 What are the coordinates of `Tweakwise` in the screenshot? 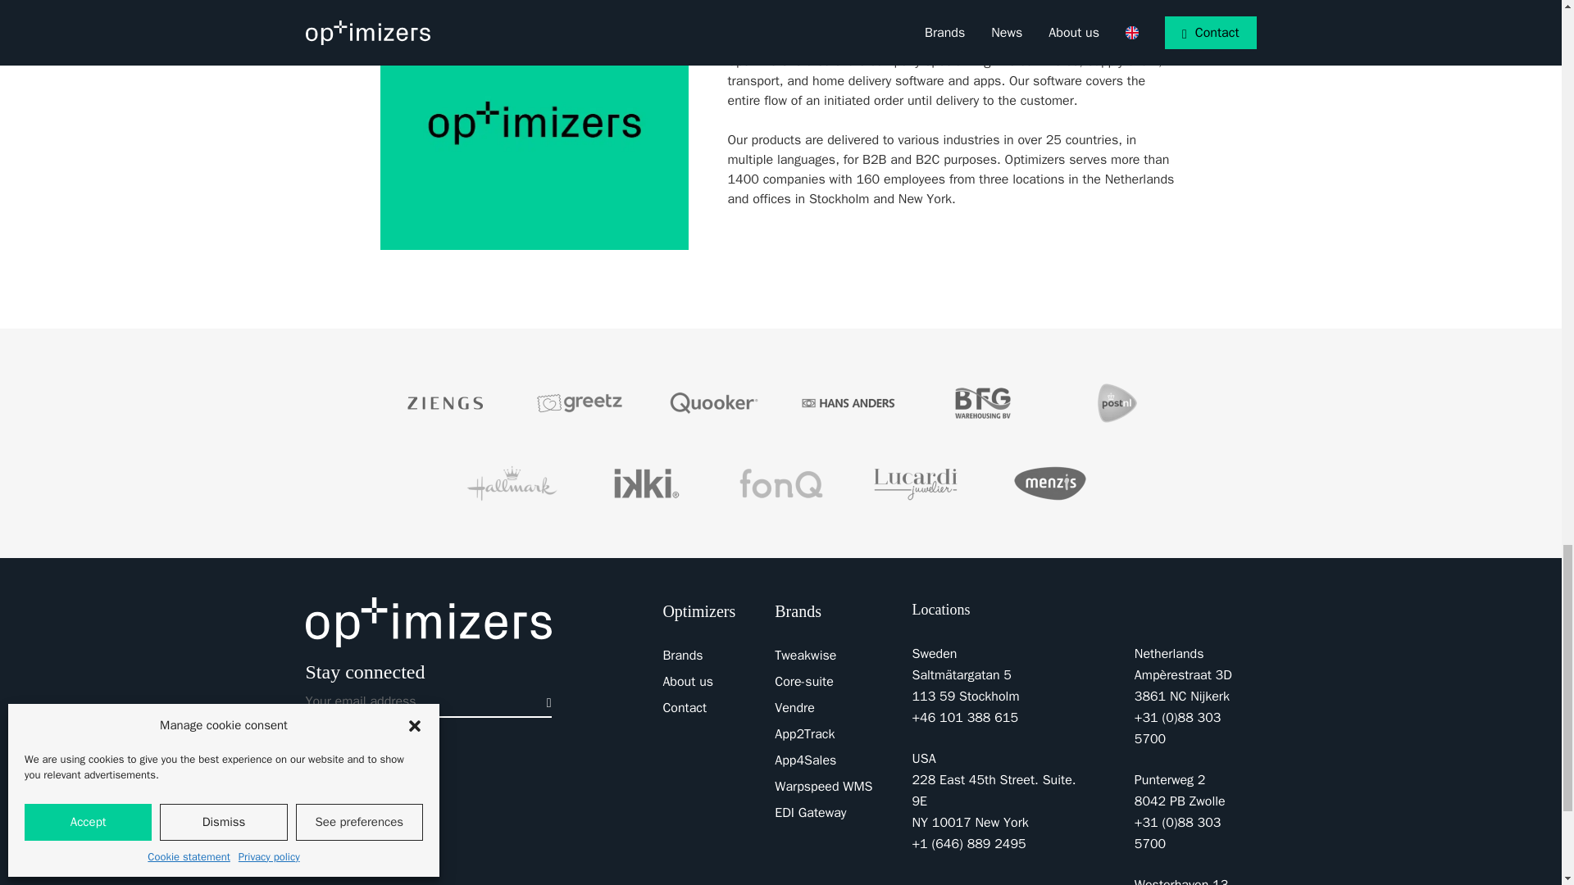 It's located at (805, 656).